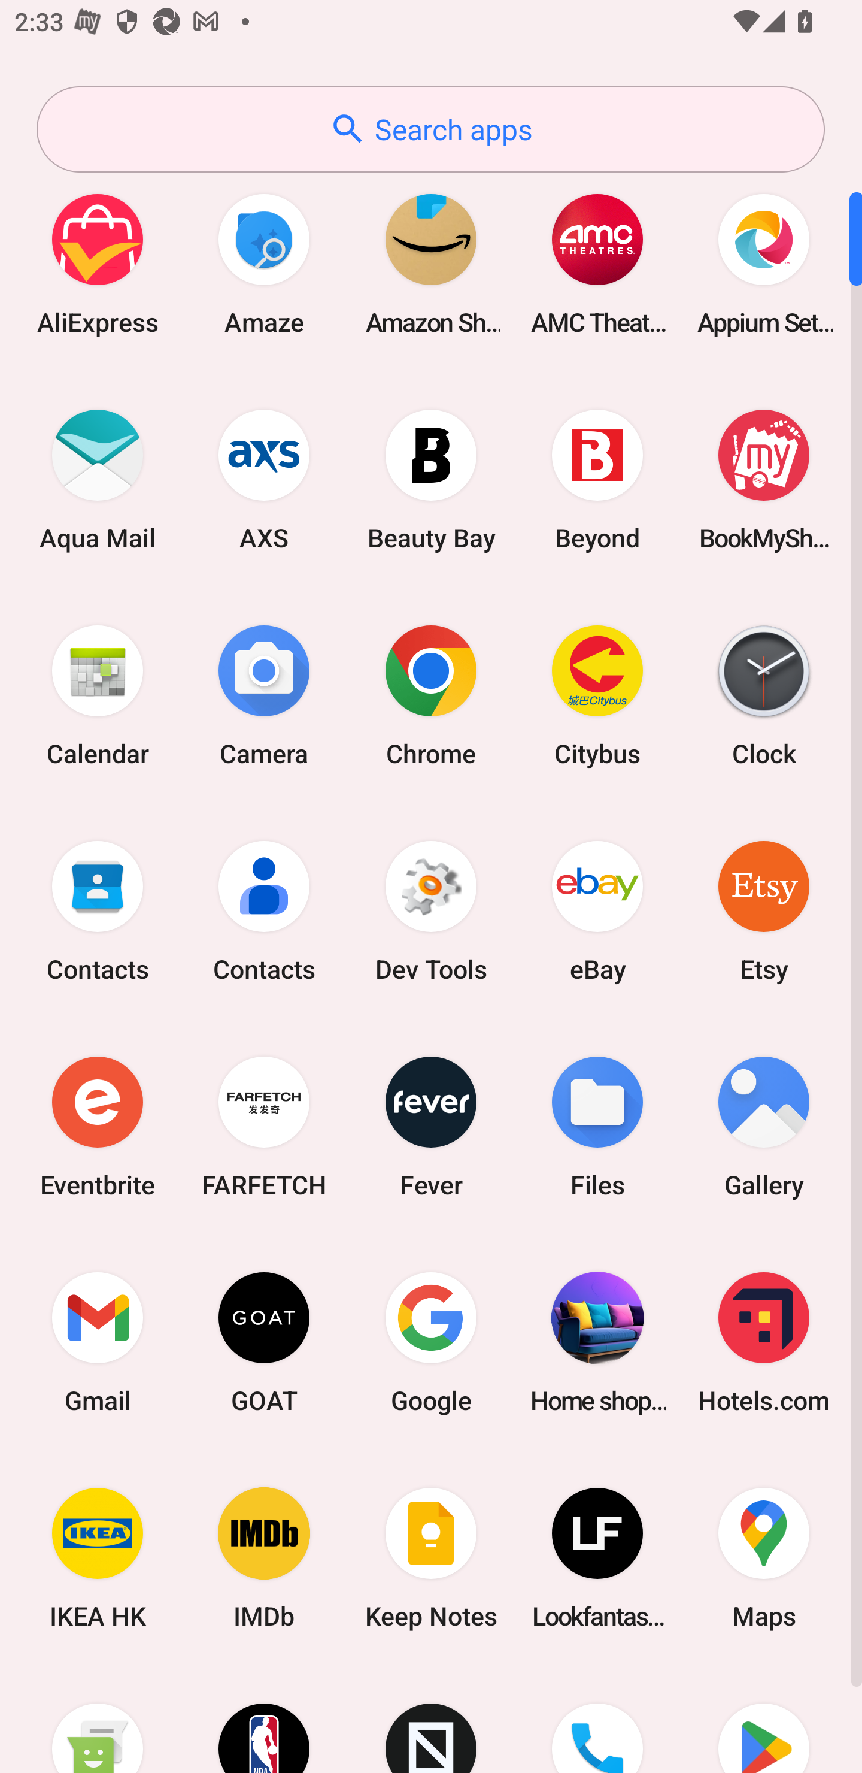 Image resolution: width=862 pixels, height=1773 pixels. Describe the element at coordinates (764, 1559) in the screenshot. I see `Maps` at that location.